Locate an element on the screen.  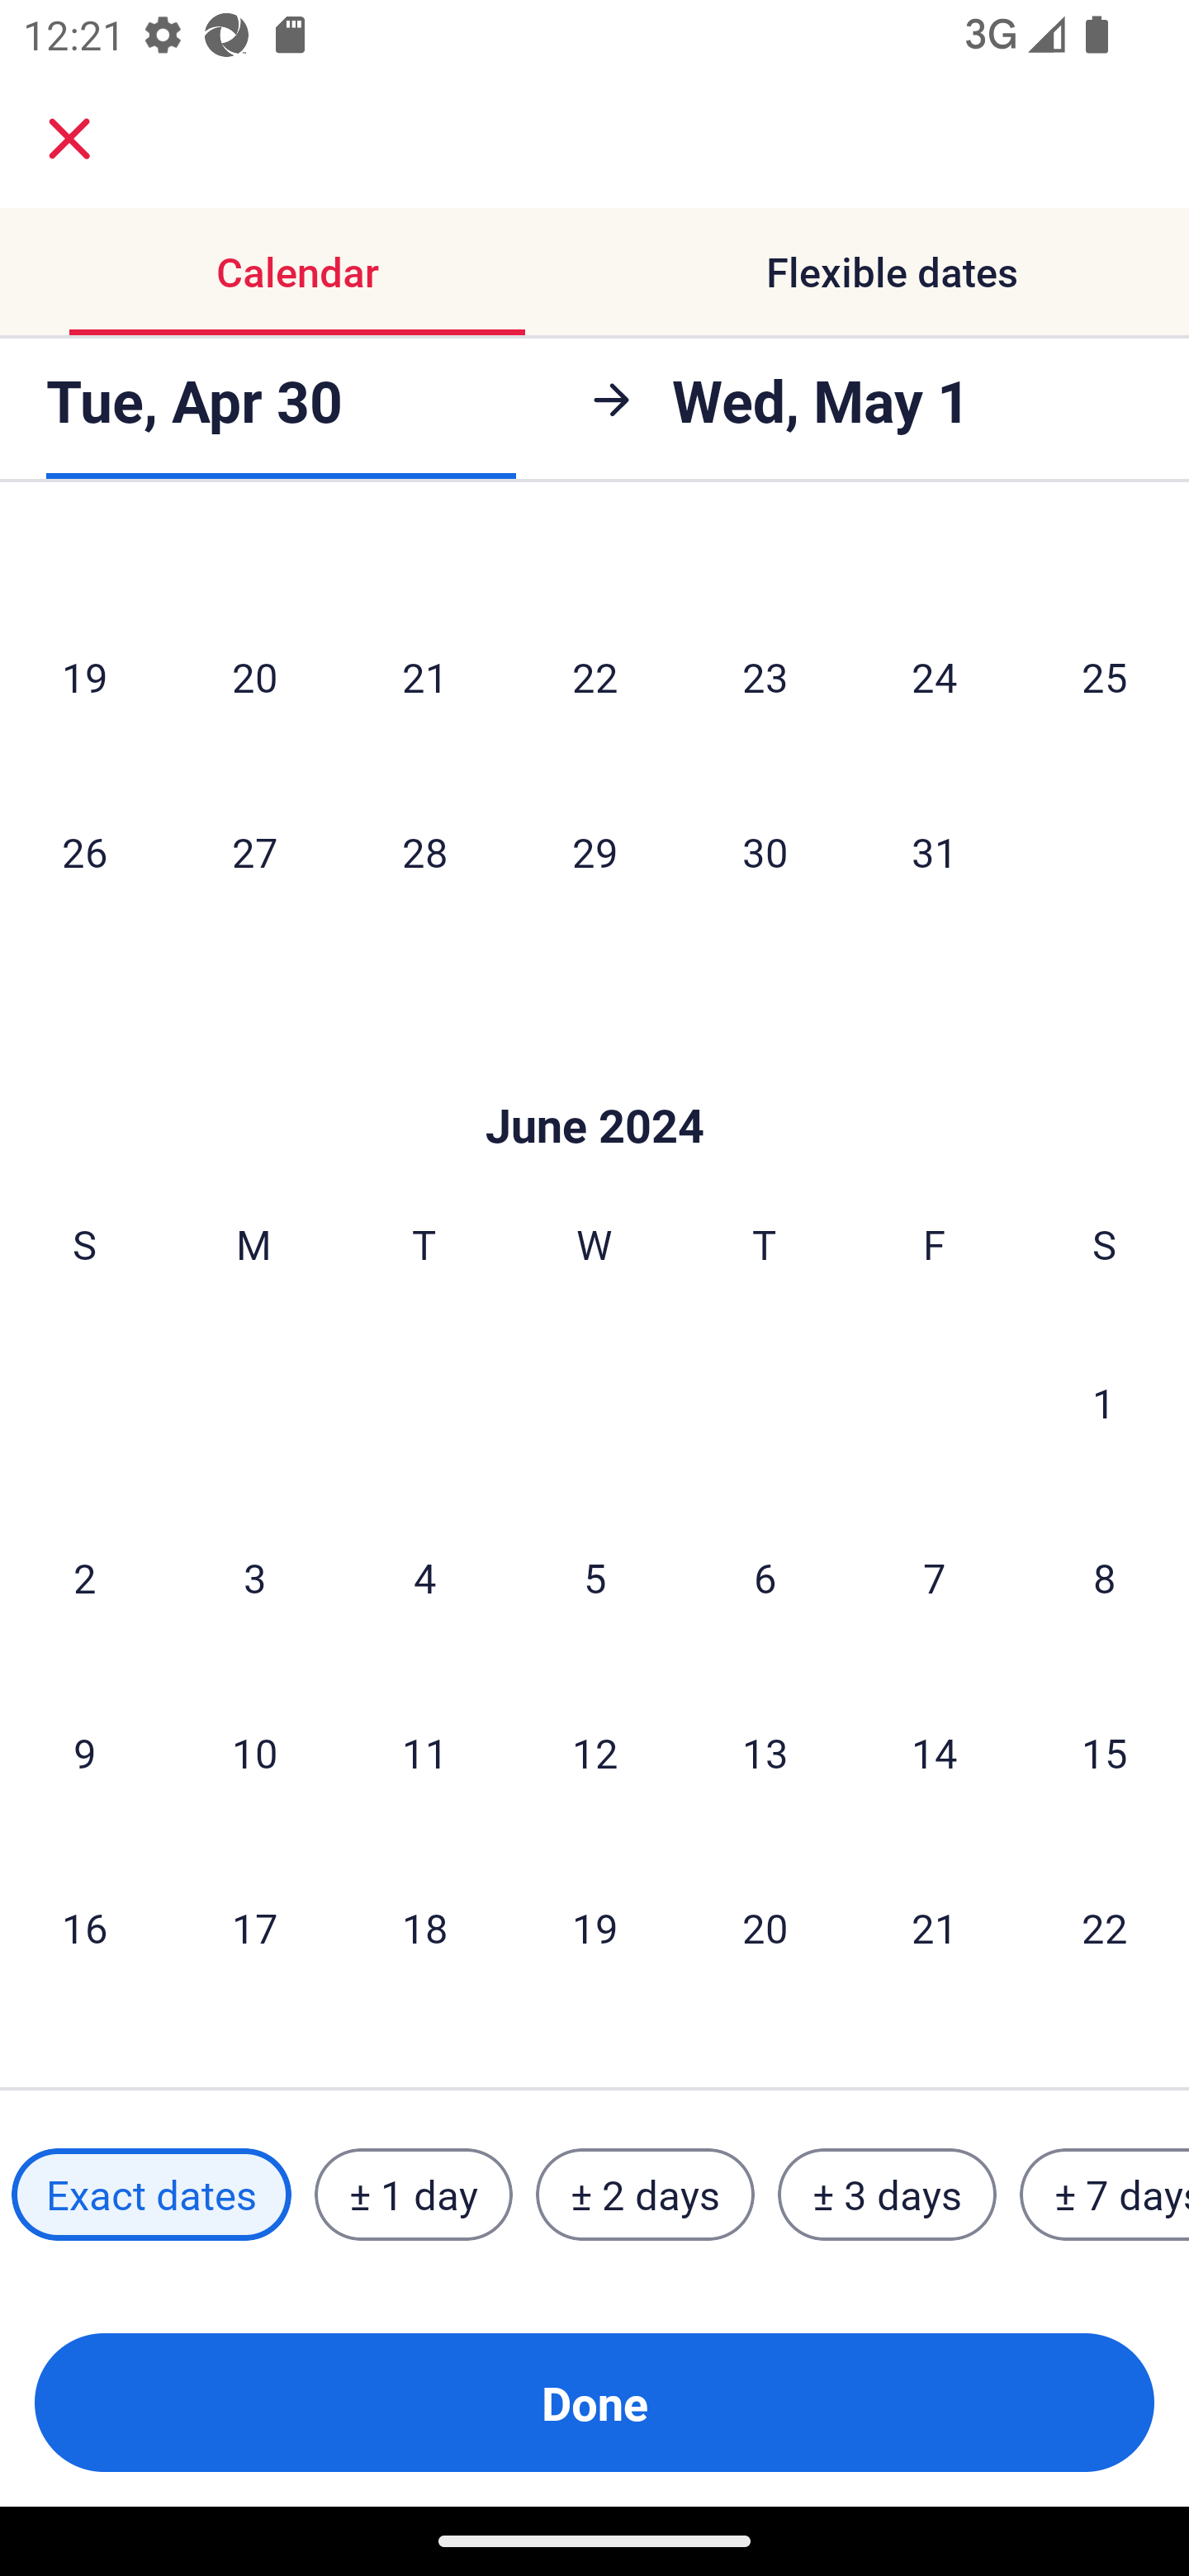
10 Monday, June 10, 2024 is located at coordinates (254, 1751).